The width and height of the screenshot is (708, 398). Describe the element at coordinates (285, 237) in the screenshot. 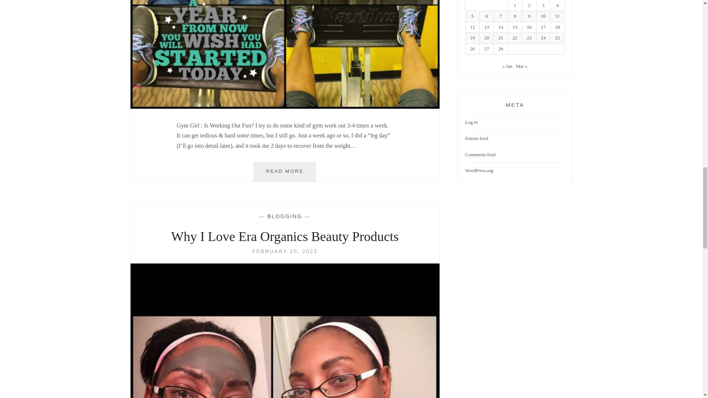

I see `Why I Love Era Organics Beauty Products` at that location.